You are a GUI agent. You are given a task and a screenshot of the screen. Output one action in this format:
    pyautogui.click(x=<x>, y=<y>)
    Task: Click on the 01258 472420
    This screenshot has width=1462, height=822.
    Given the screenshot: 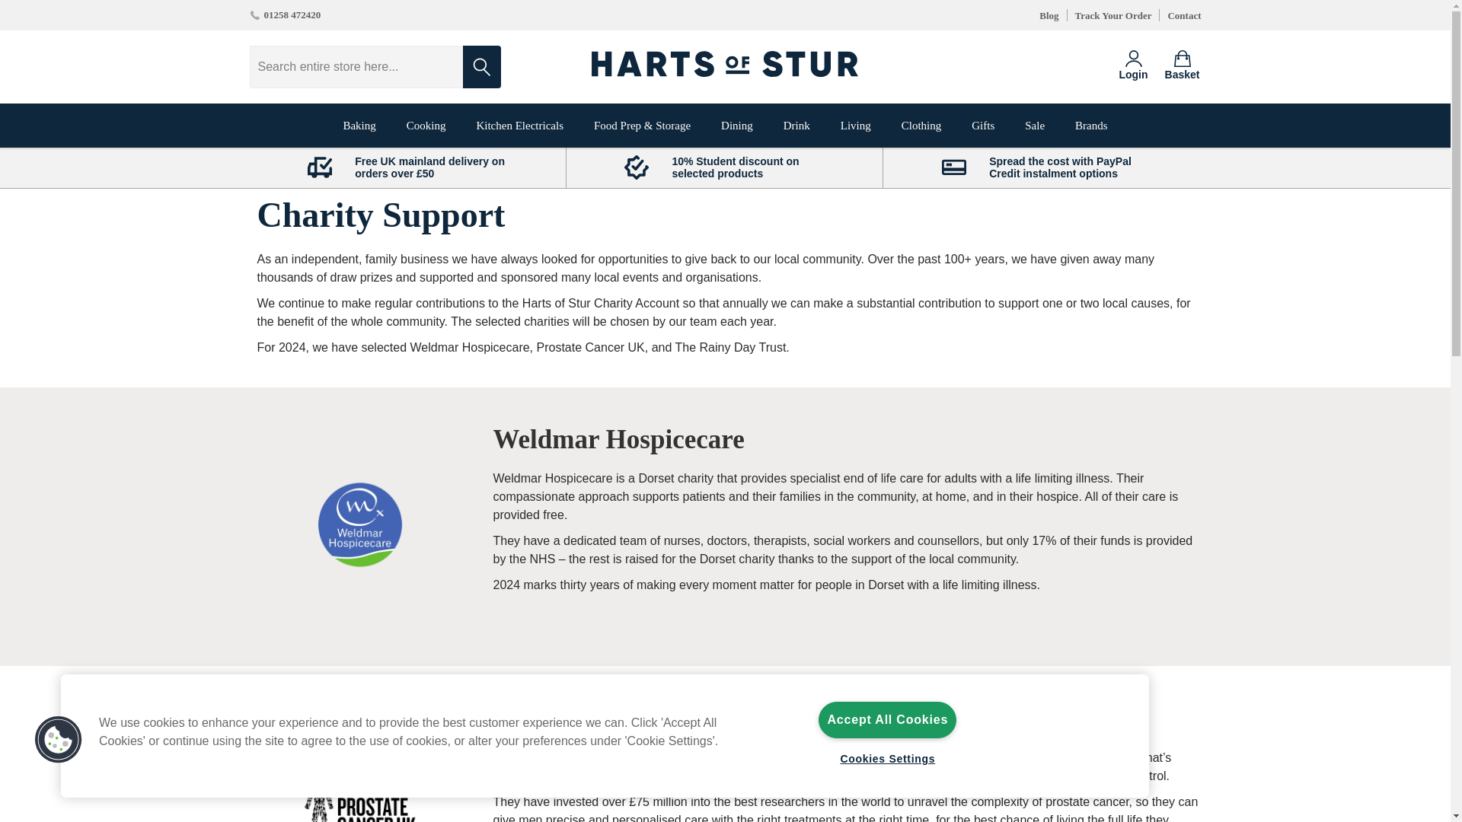 What is the action you would take?
    pyautogui.click(x=286, y=15)
    